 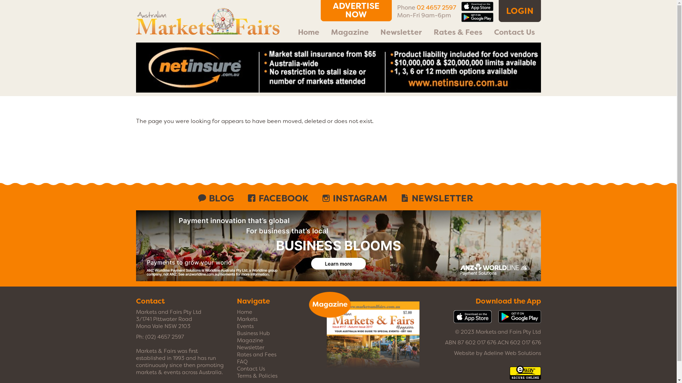 I want to click on Newsletter, so click(x=251, y=348).